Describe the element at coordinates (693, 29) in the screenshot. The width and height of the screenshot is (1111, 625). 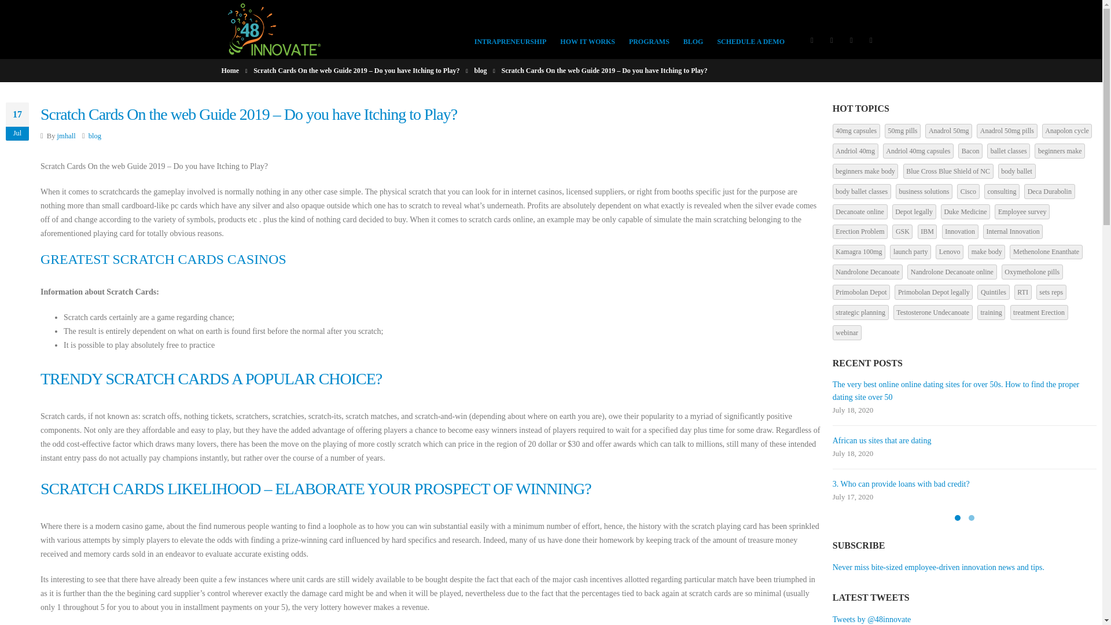
I see `BLOG` at that location.